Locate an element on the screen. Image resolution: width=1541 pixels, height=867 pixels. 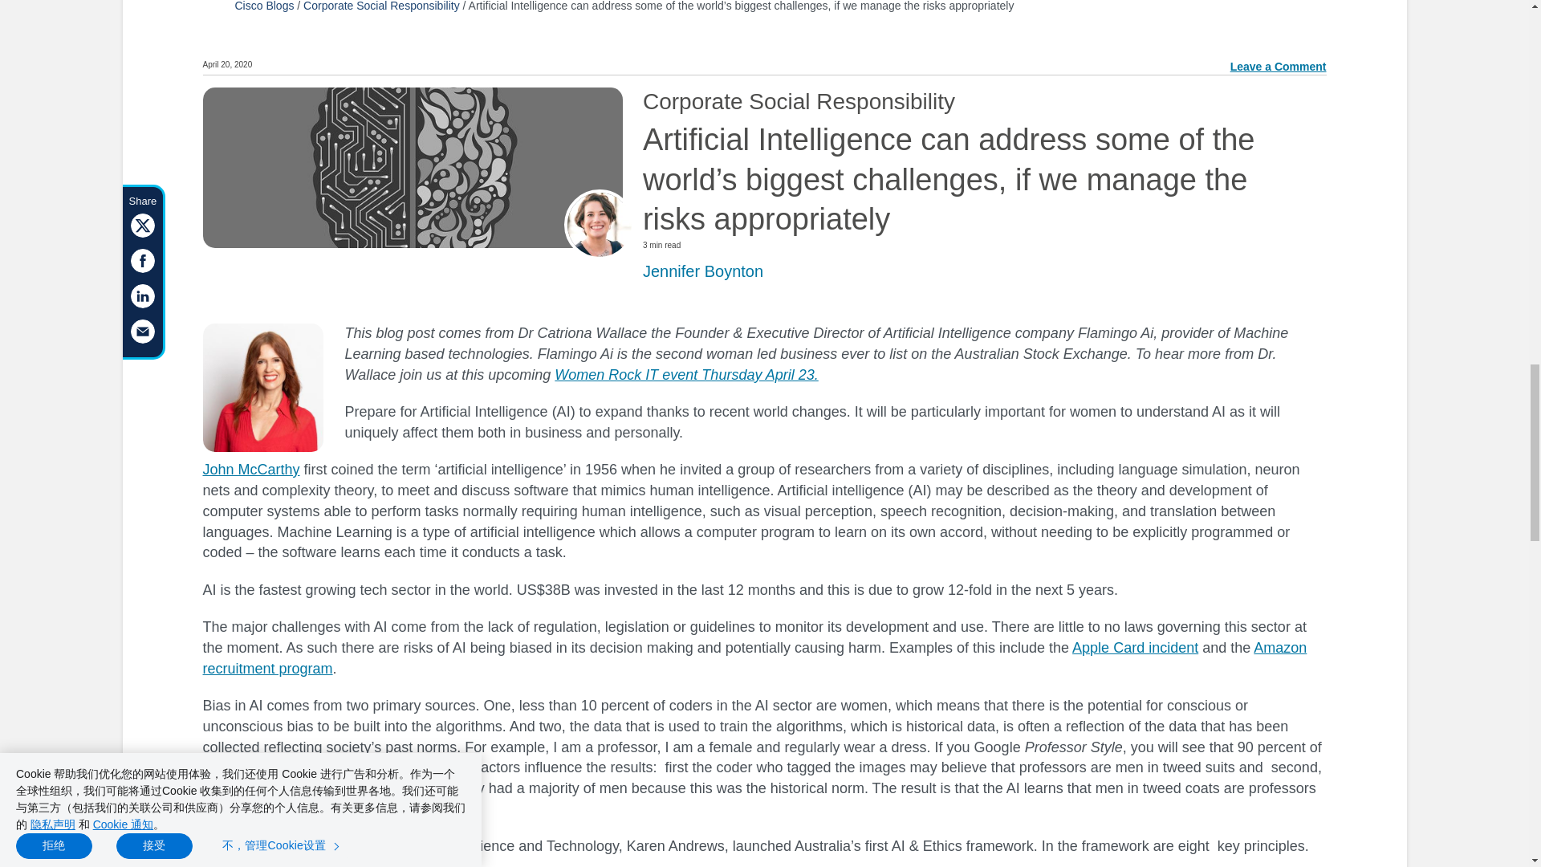
Jennifer Boynton is located at coordinates (702, 271).